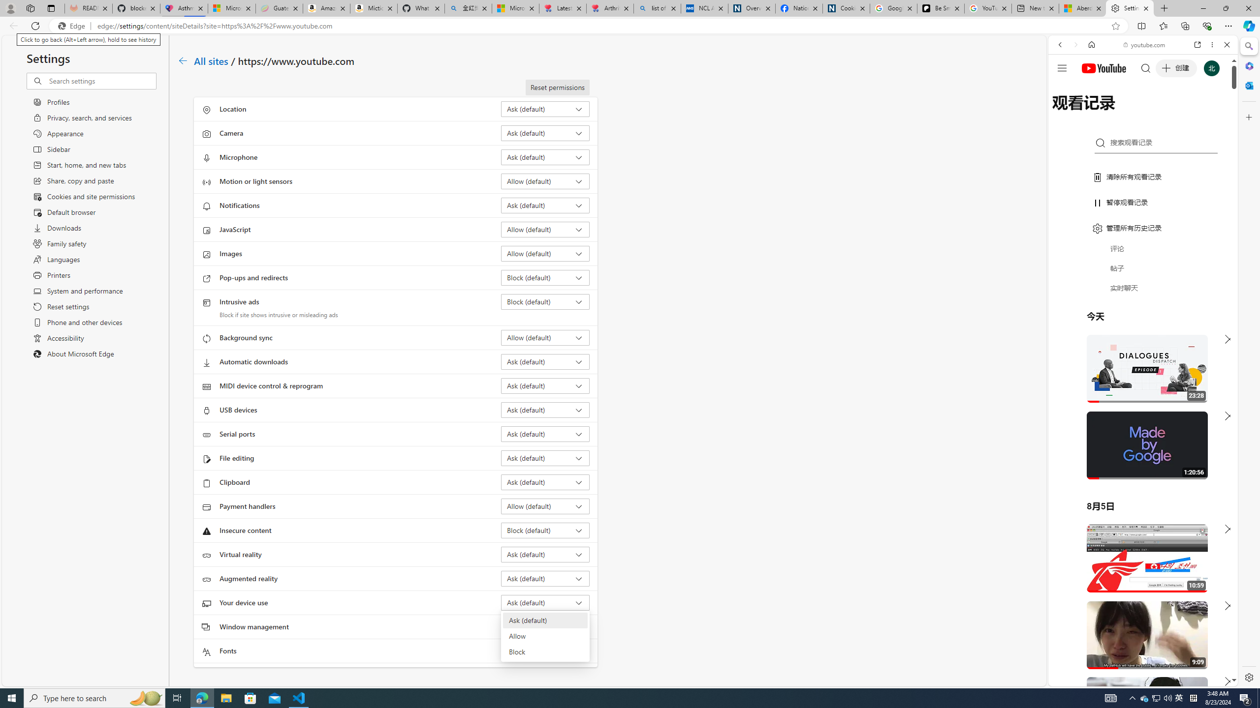 The height and width of the screenshot is (708, 1260). I want to click on you, so click(1139, 653).